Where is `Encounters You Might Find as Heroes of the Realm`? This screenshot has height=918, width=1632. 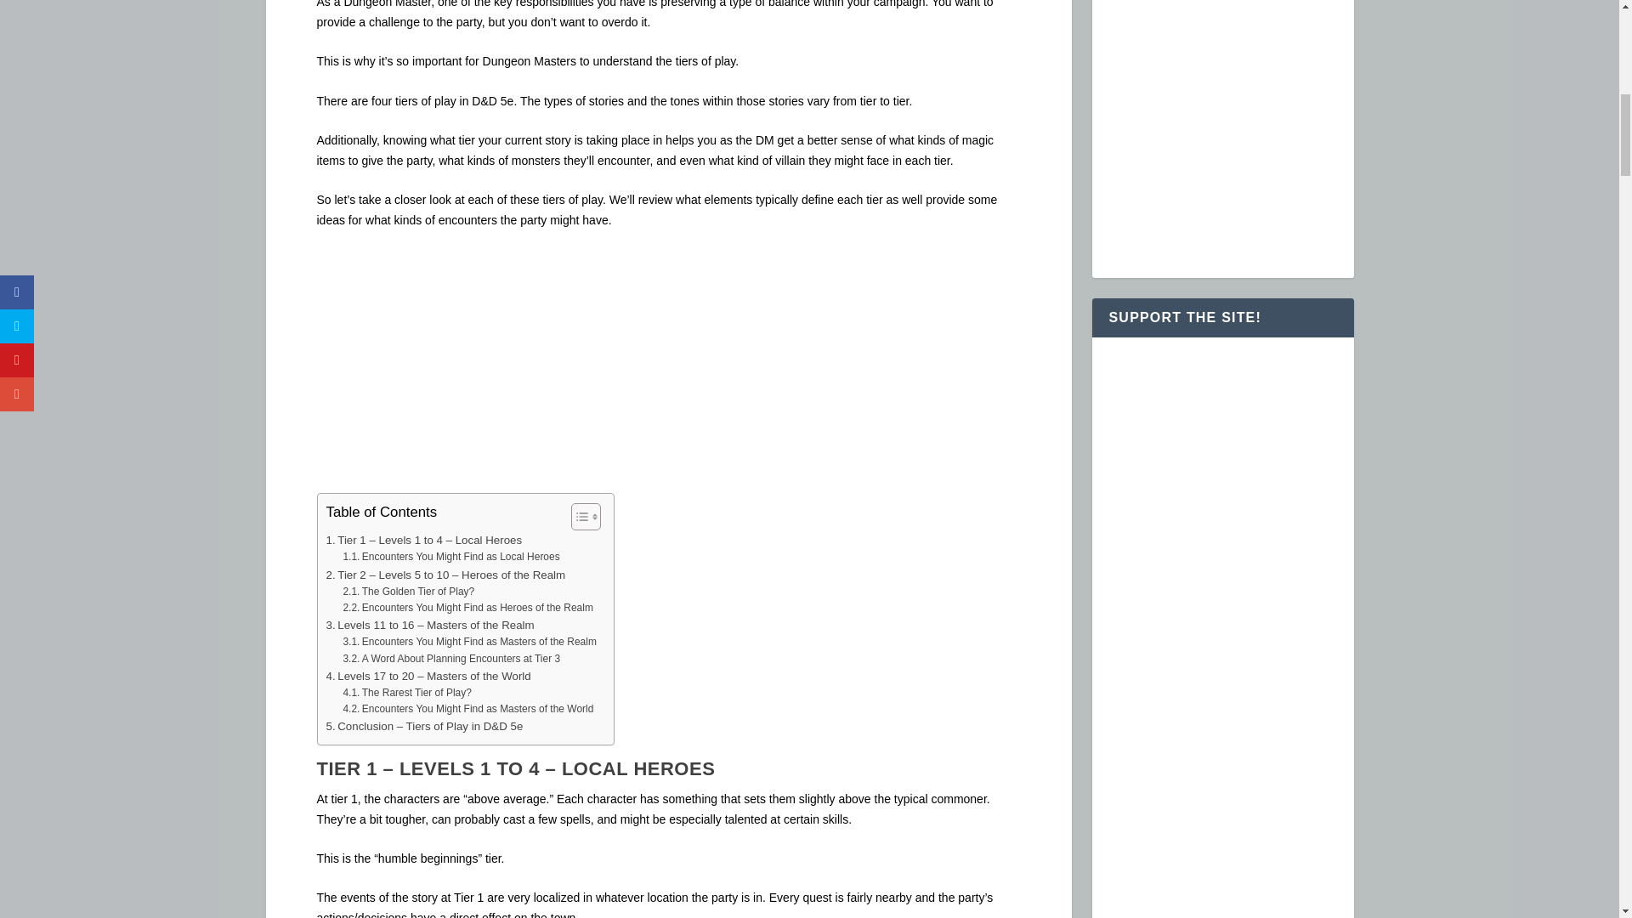
Encounters You Might Find as Heroes of the Realm is located at coordinates (467, 608).